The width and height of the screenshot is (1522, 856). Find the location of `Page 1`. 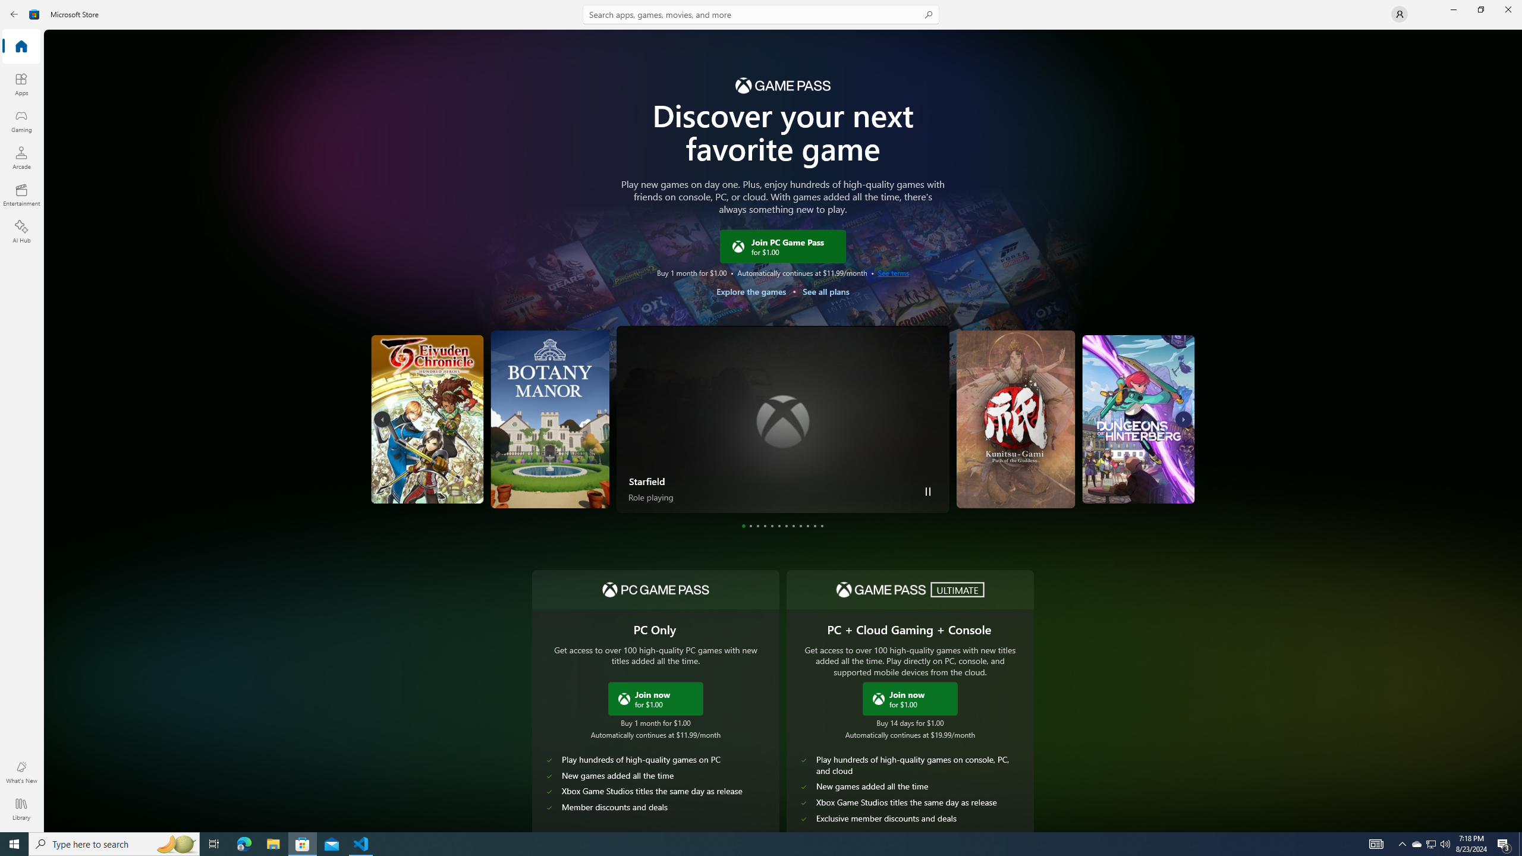

Page 1 is located at coordinates (743, 526).